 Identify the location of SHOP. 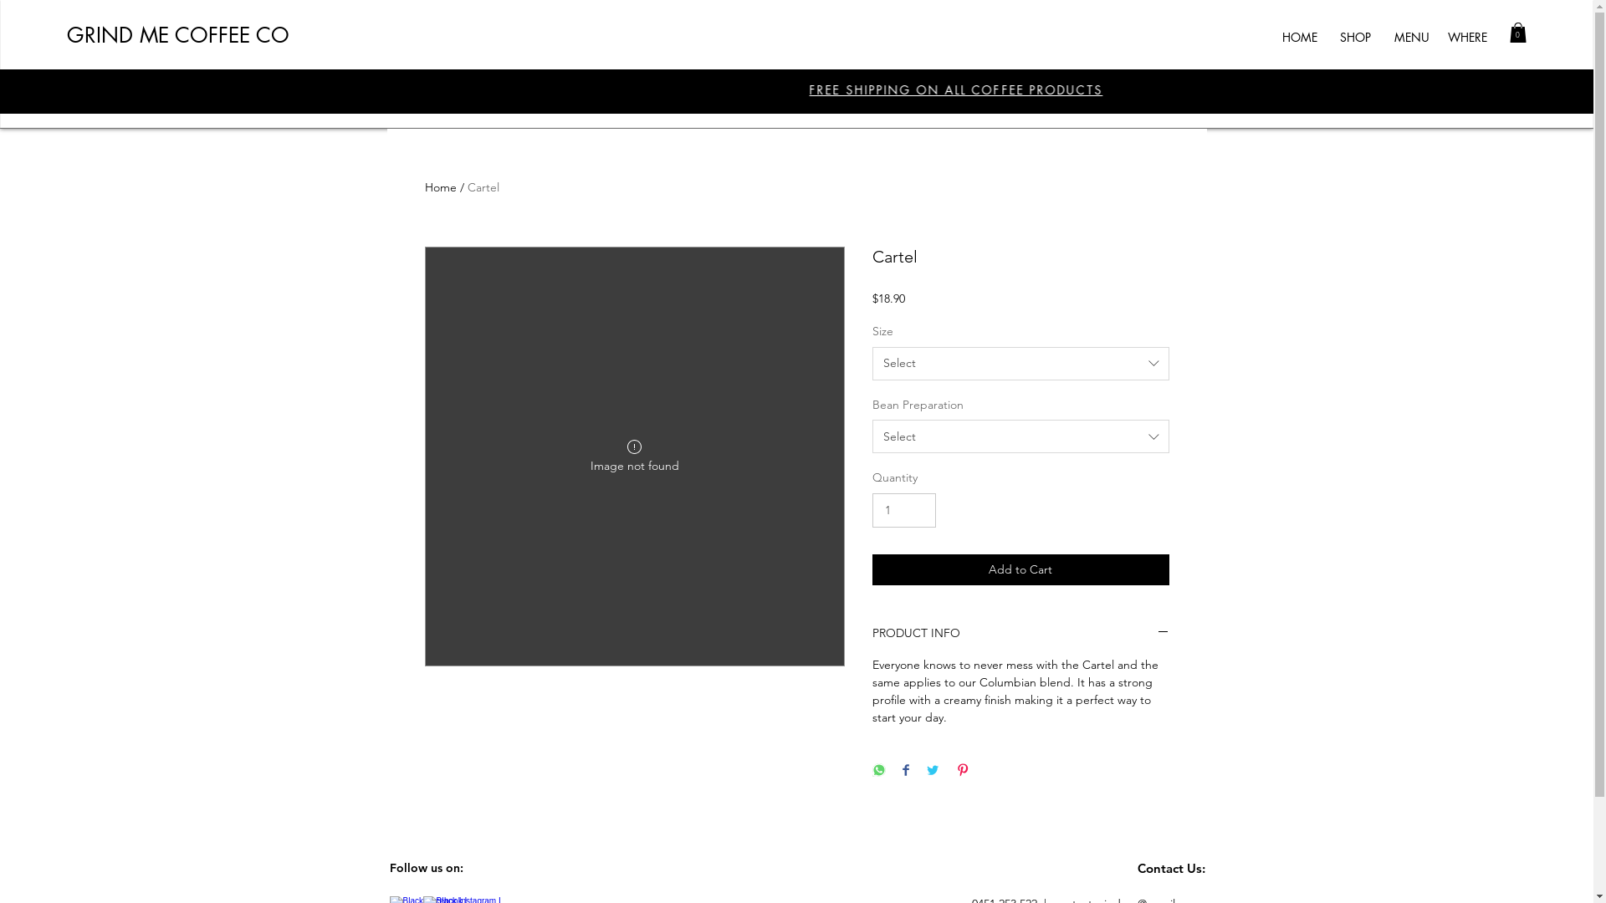
(1355, 38).